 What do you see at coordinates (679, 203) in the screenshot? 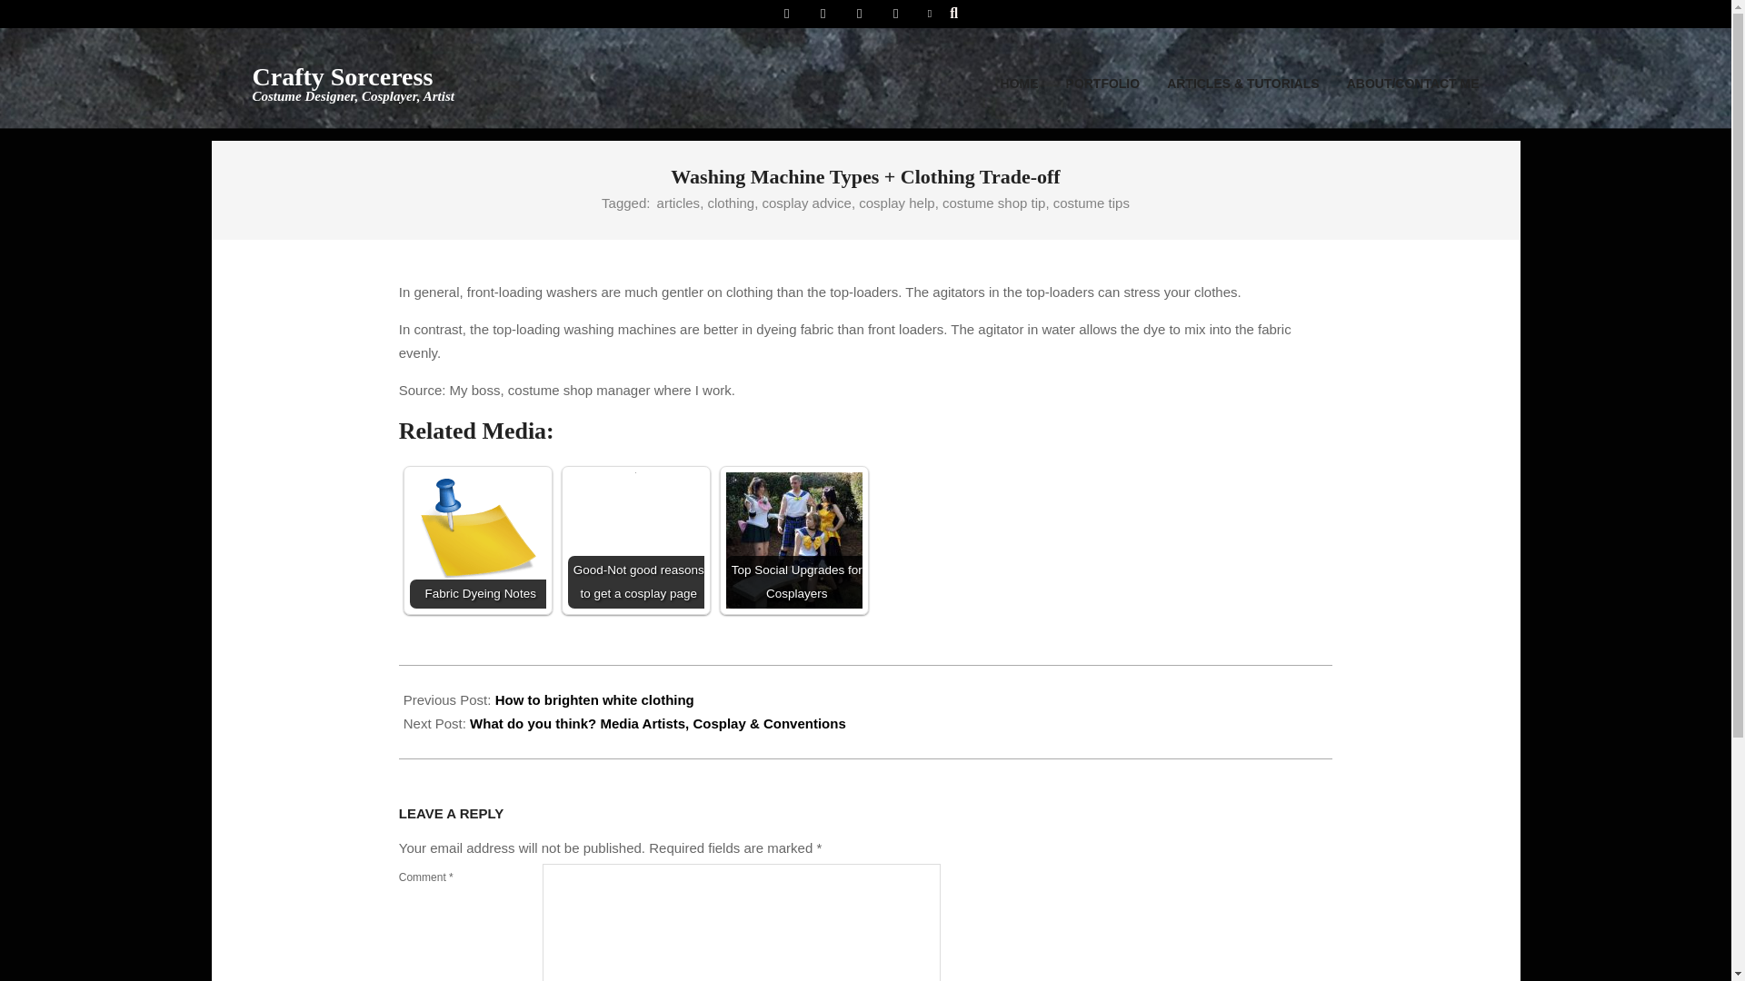
I see `articles` at bounding box center [679, 203].